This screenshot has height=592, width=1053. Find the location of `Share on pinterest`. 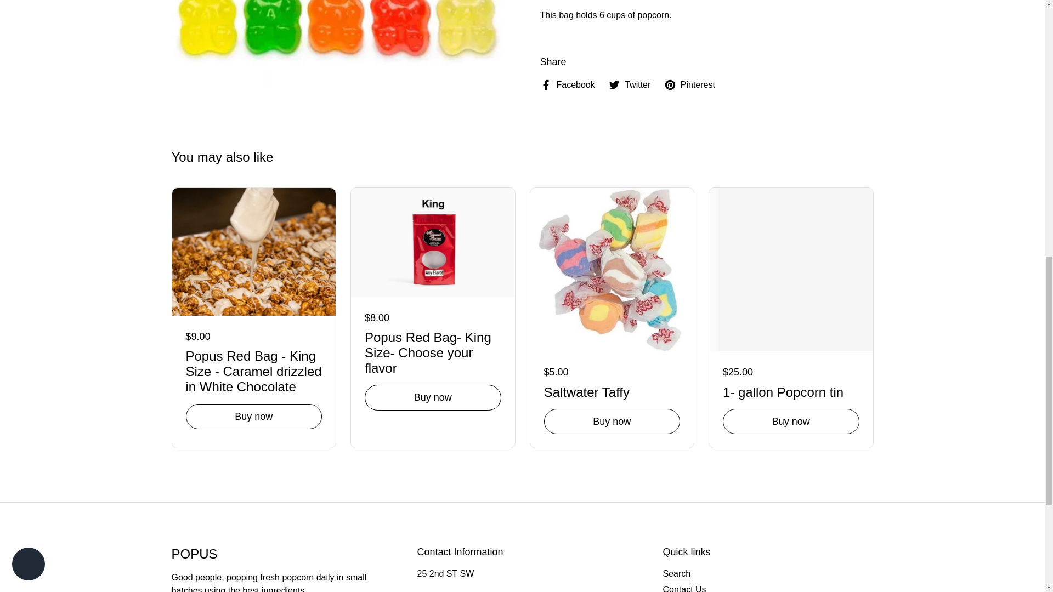

Share on pinterest is located at coordinates (689, 84).